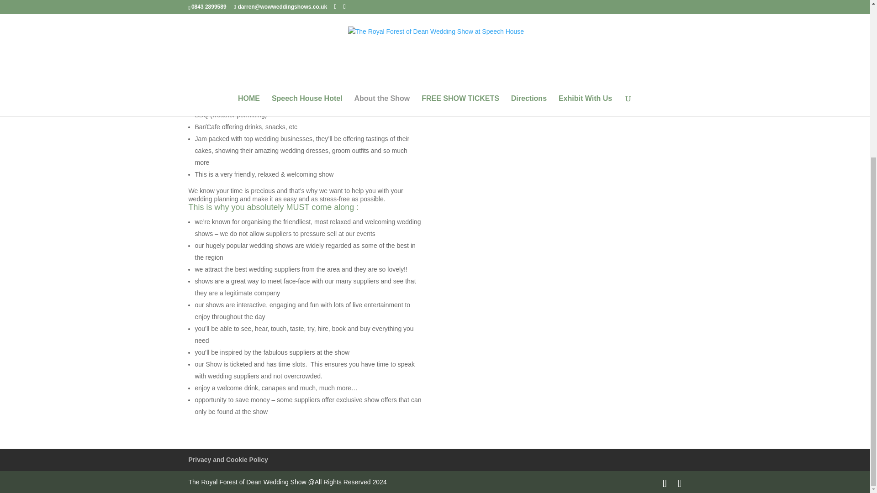 This screenshot has width=877, height=493. Describe the element at coordinates (461, 38) in the screenshot. I see `Submit` at that location.